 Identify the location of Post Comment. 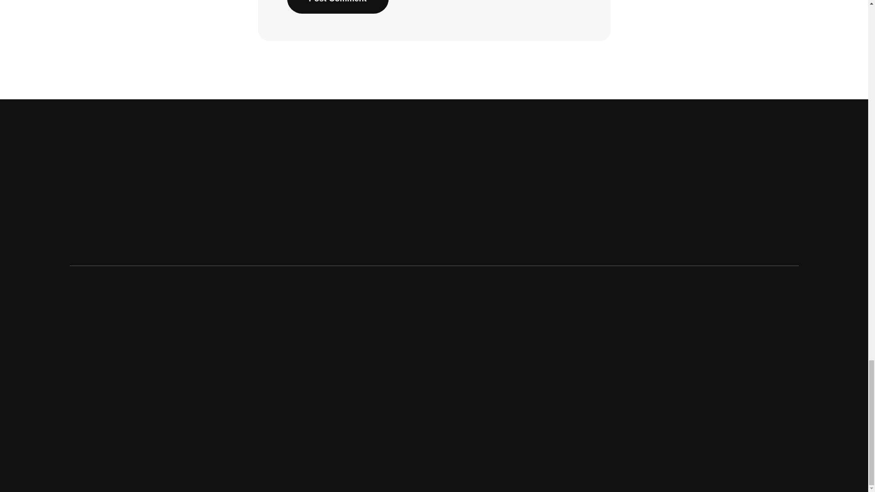
(337, 7).